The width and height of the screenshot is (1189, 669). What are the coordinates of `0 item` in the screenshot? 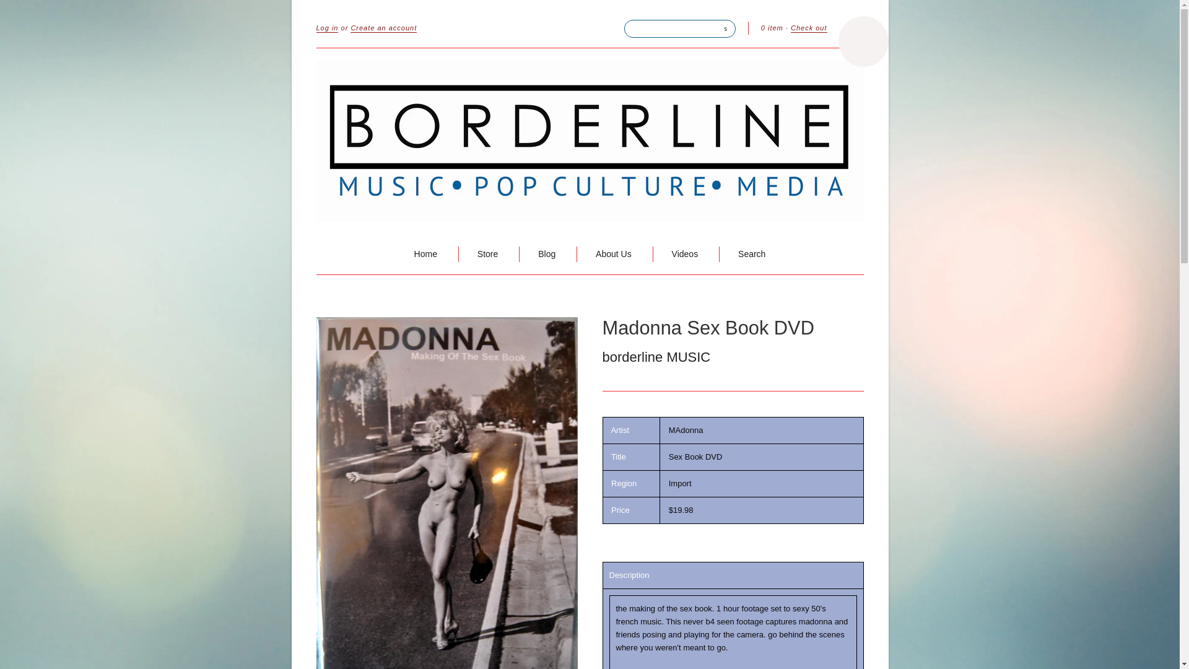 It's located at (772, 27).